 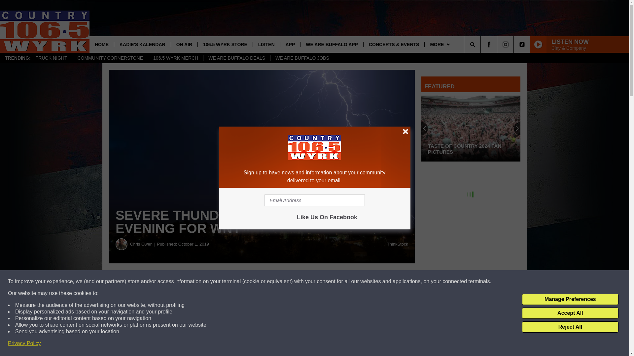 What do you see at coordinates (290, 44) in the screenshot?
I see `APP` at bounding box center [290, 44].